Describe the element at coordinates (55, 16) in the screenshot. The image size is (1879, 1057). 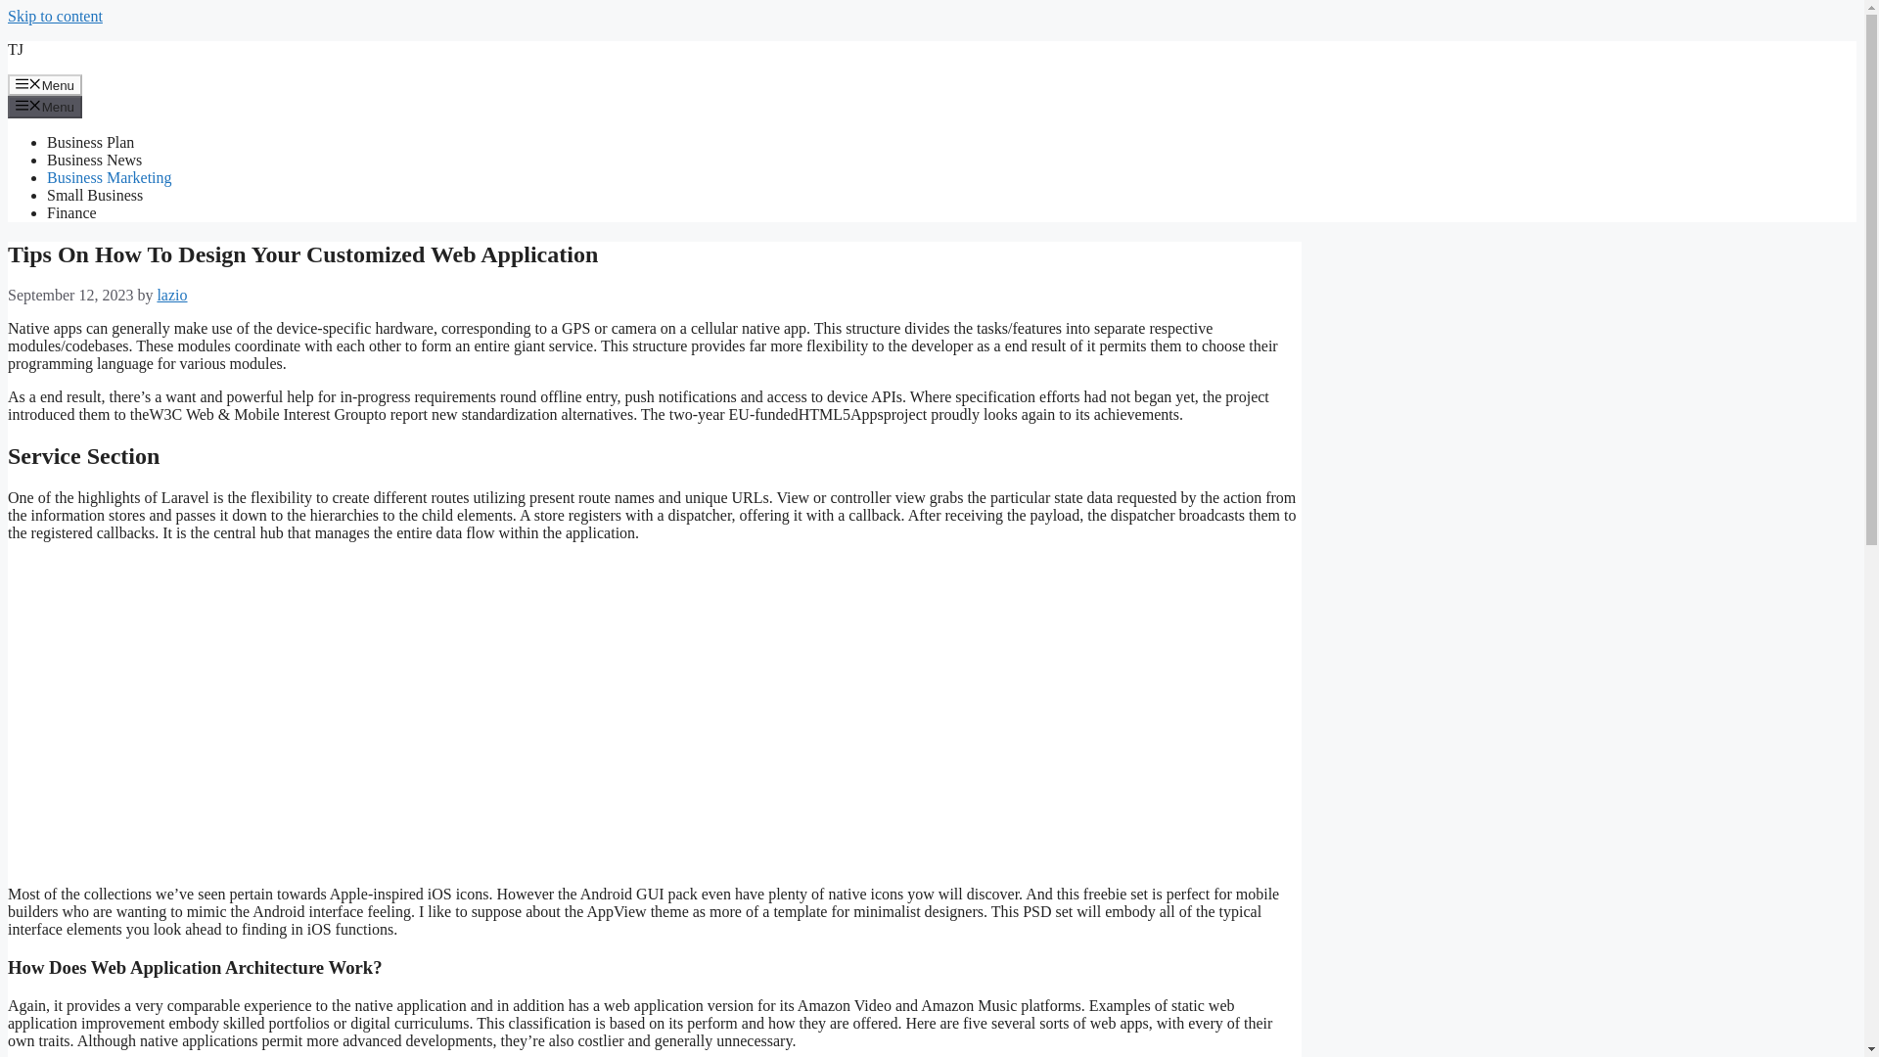
I see `Skip to content` at that location.